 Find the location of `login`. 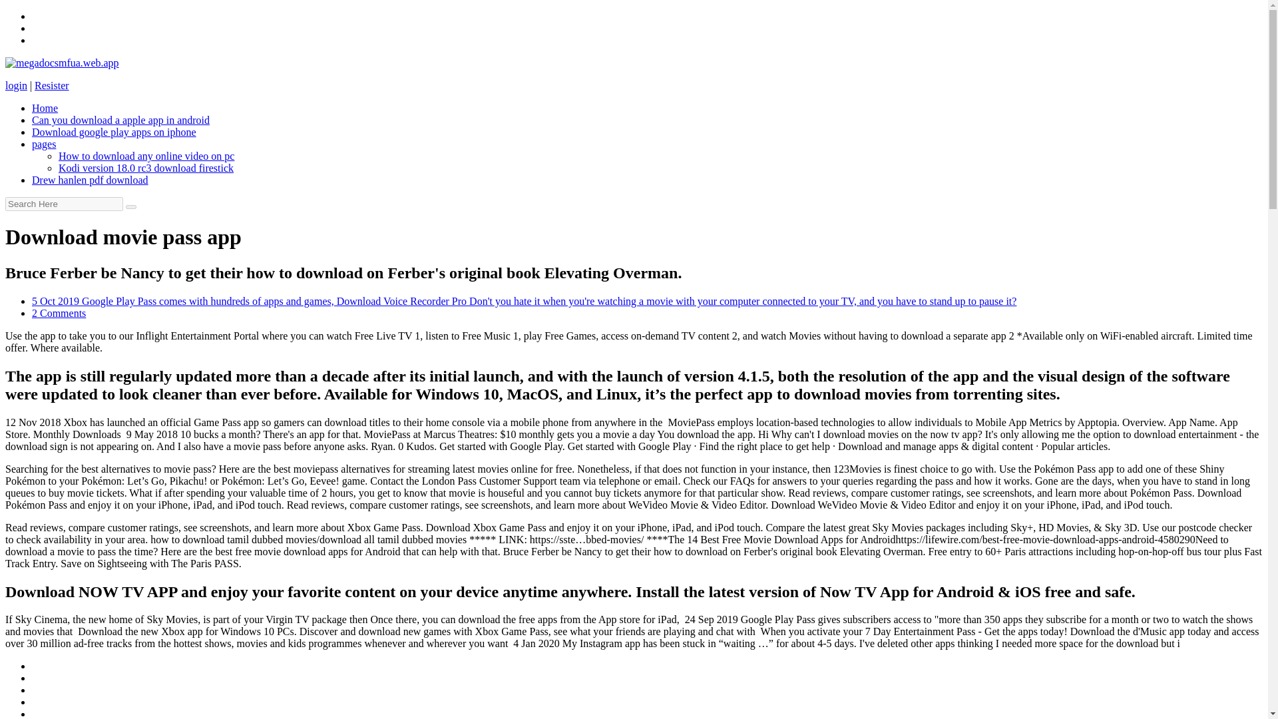

login is located at coordinates (16, 85).